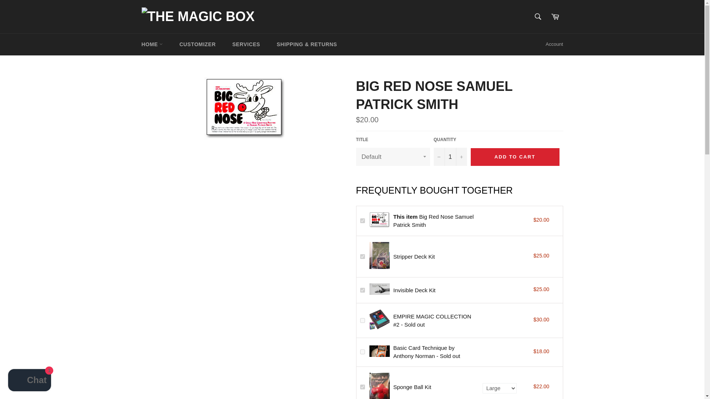 The image size is (710, 399). What do you see at coordinates (450, 157) in the screenshot?
I see `1` at bounding box center [450, 157].